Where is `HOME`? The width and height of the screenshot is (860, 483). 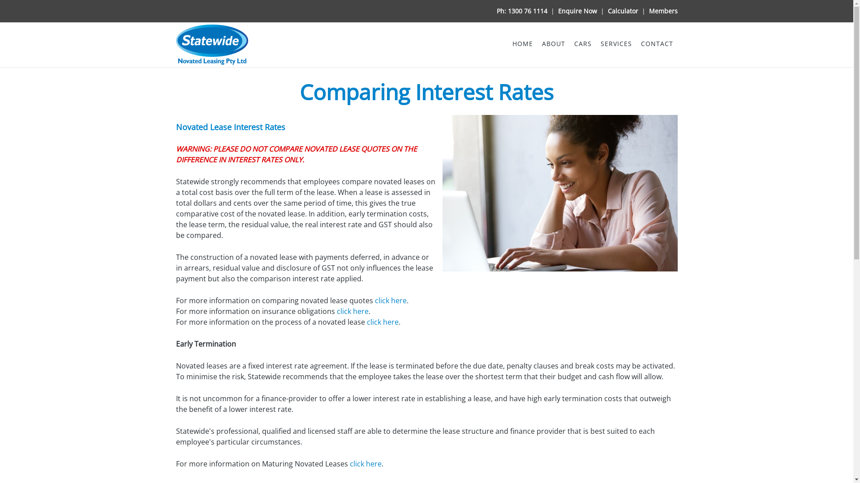
HOME is located at coordinates (523, 44).